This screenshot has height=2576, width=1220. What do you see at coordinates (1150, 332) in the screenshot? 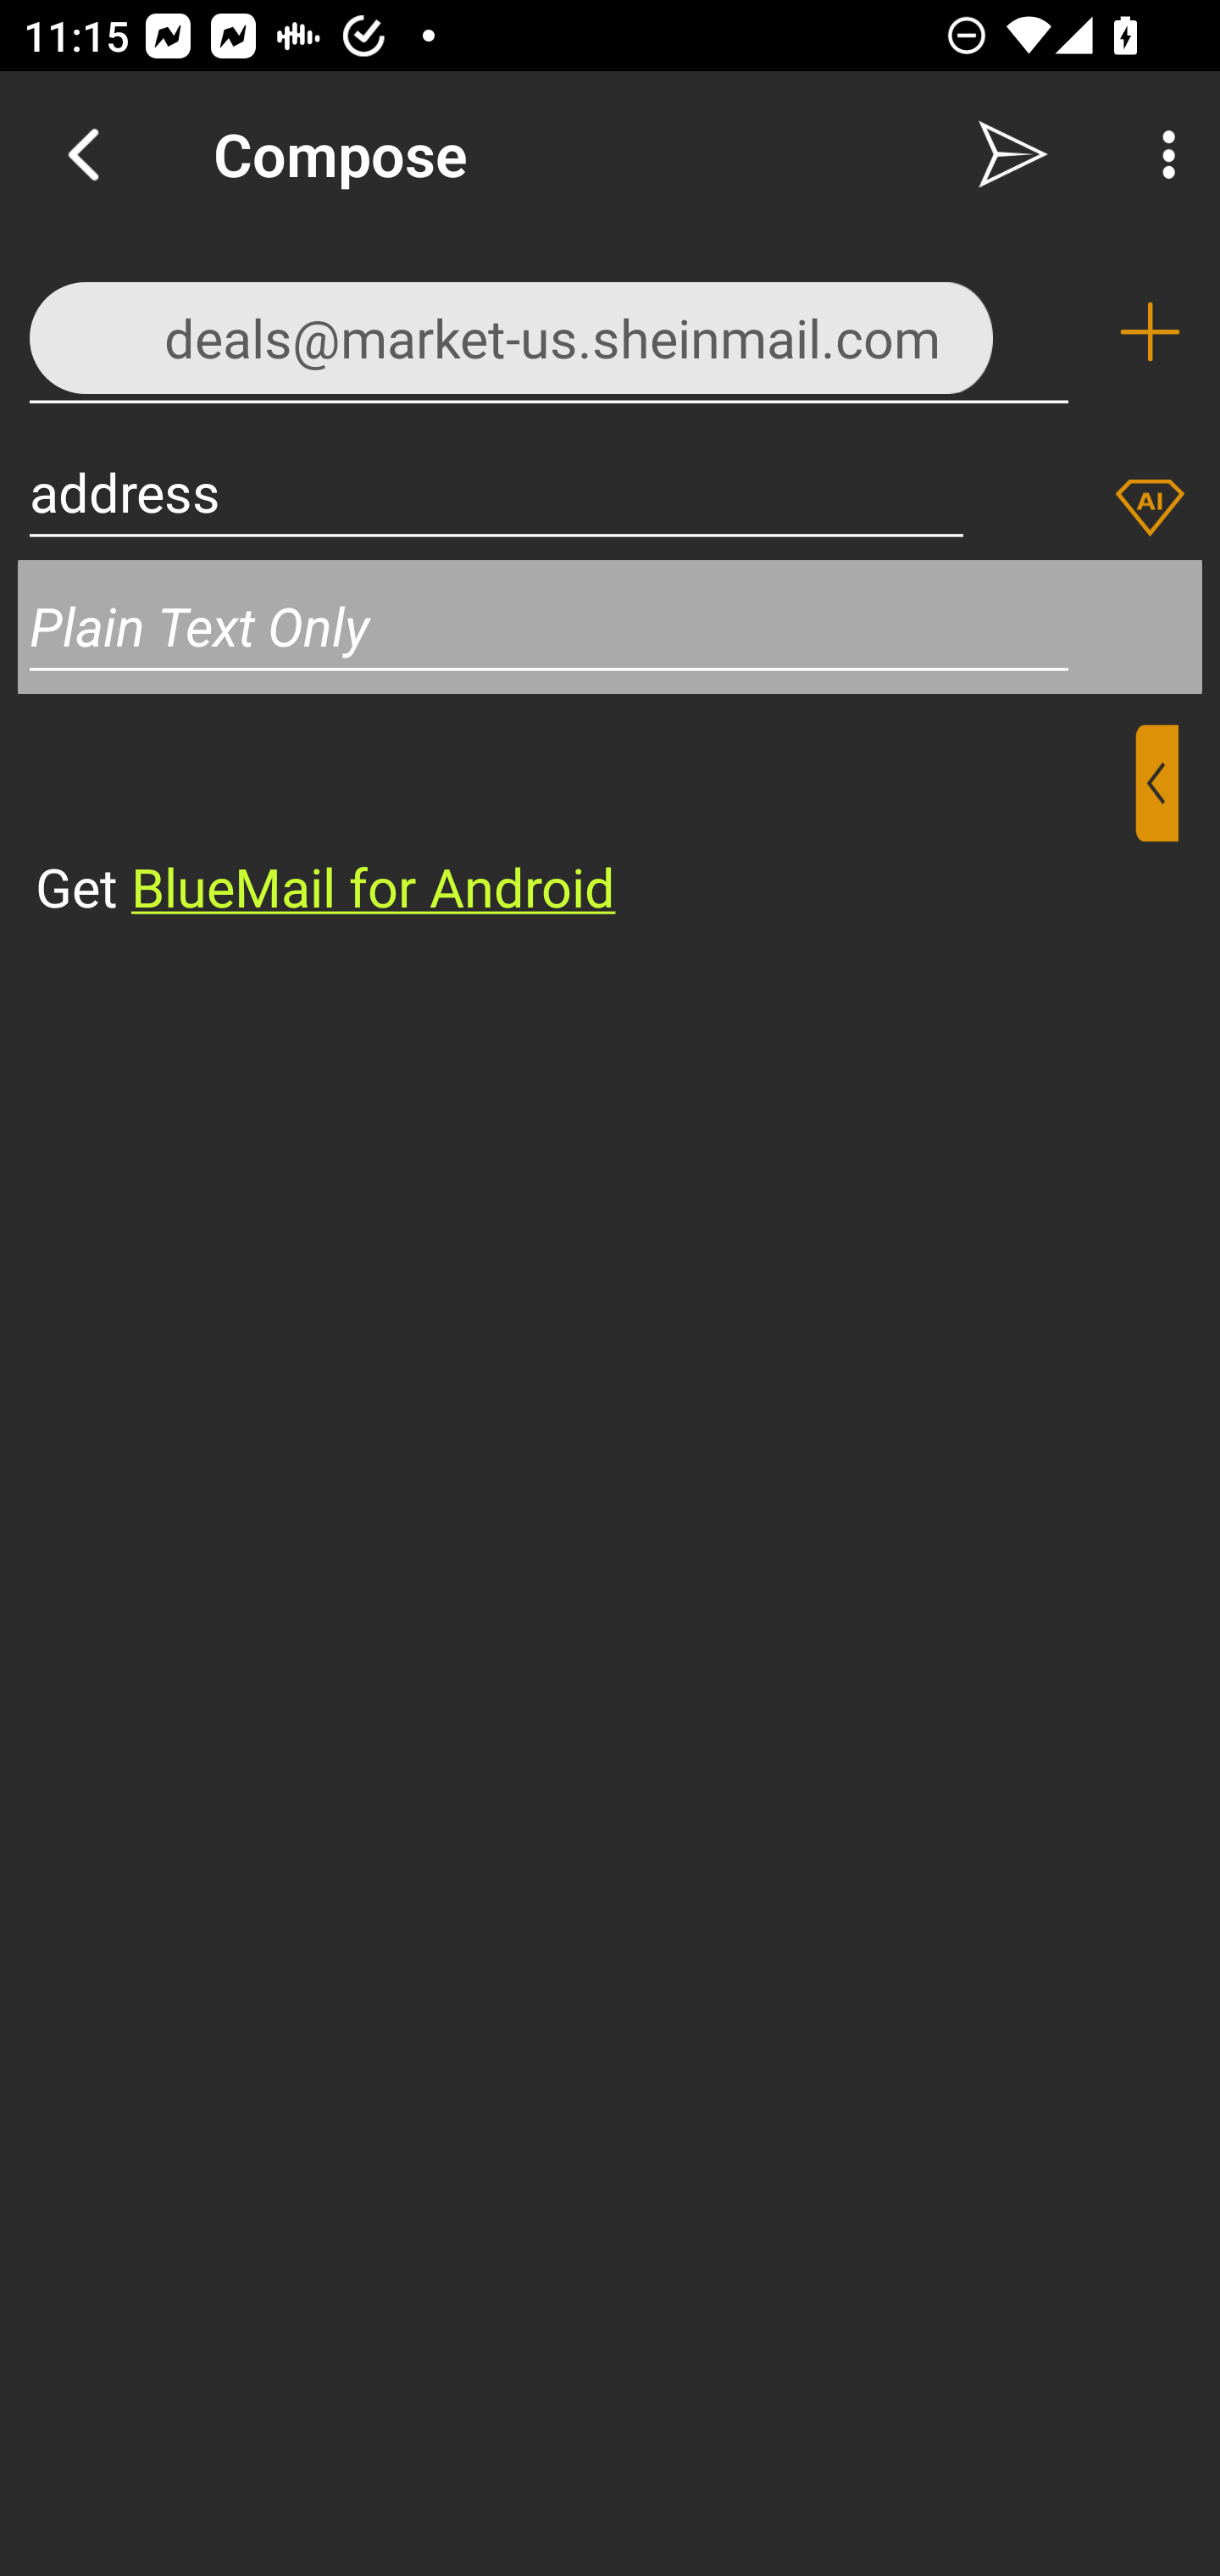
I see `Add recipient (To)` at bounding box center [1150, 332].